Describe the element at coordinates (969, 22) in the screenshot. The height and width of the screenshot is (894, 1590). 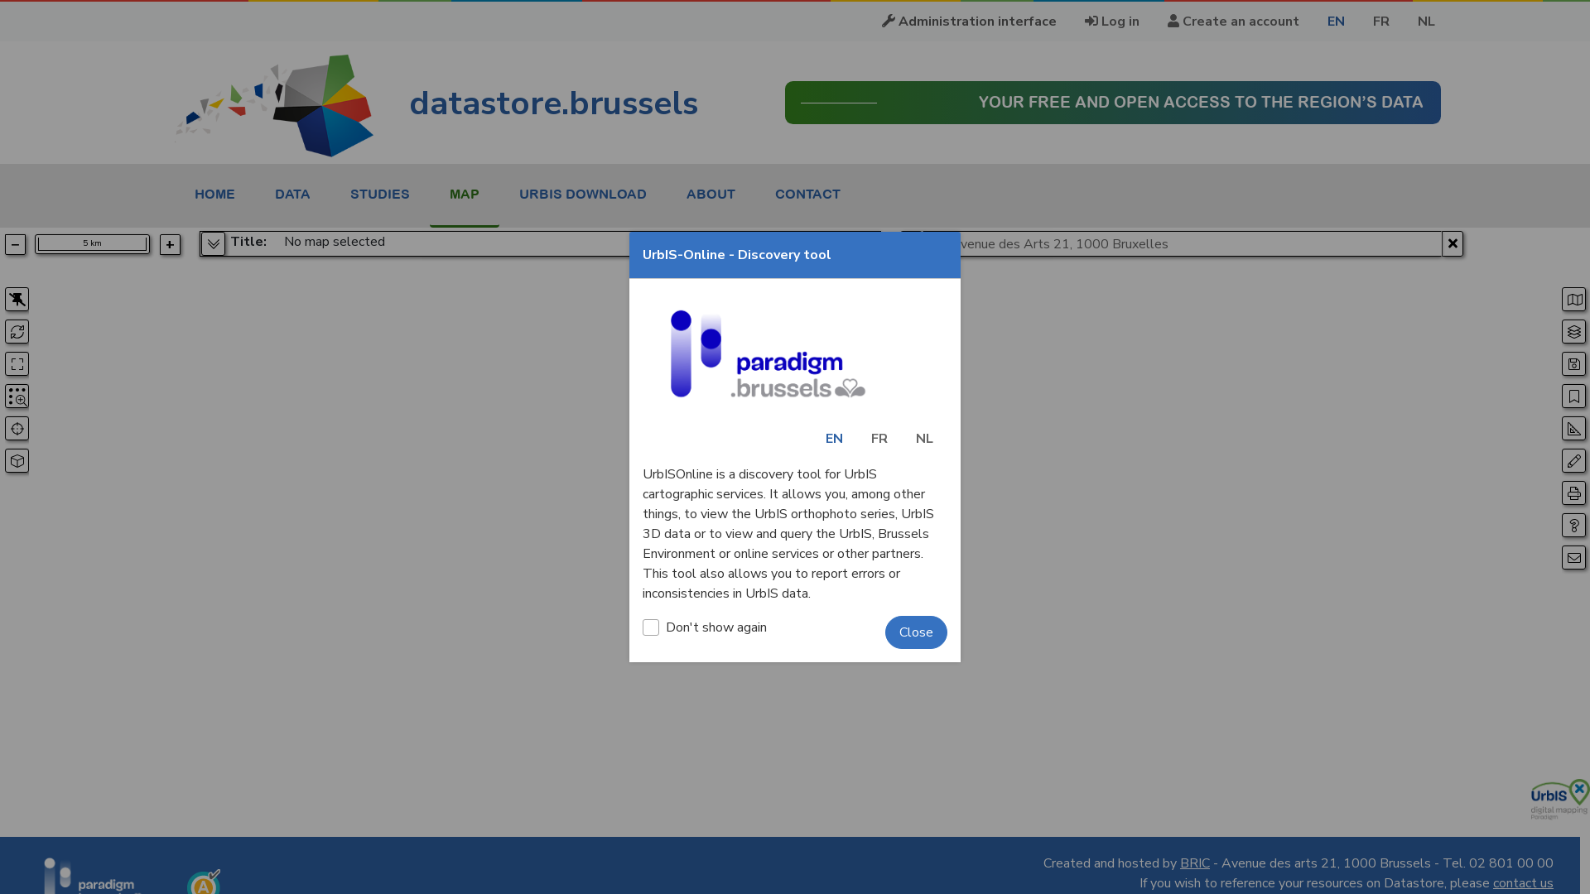
I see `Administration interface` at that location.